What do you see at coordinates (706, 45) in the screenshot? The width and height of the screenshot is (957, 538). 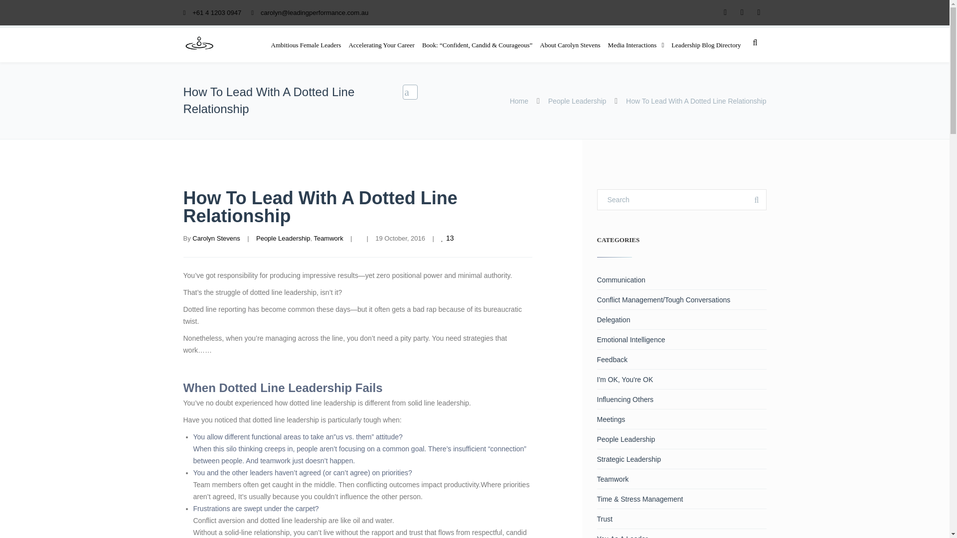 I see `Leadership Blog Directory` at bounding box center [706, 45].